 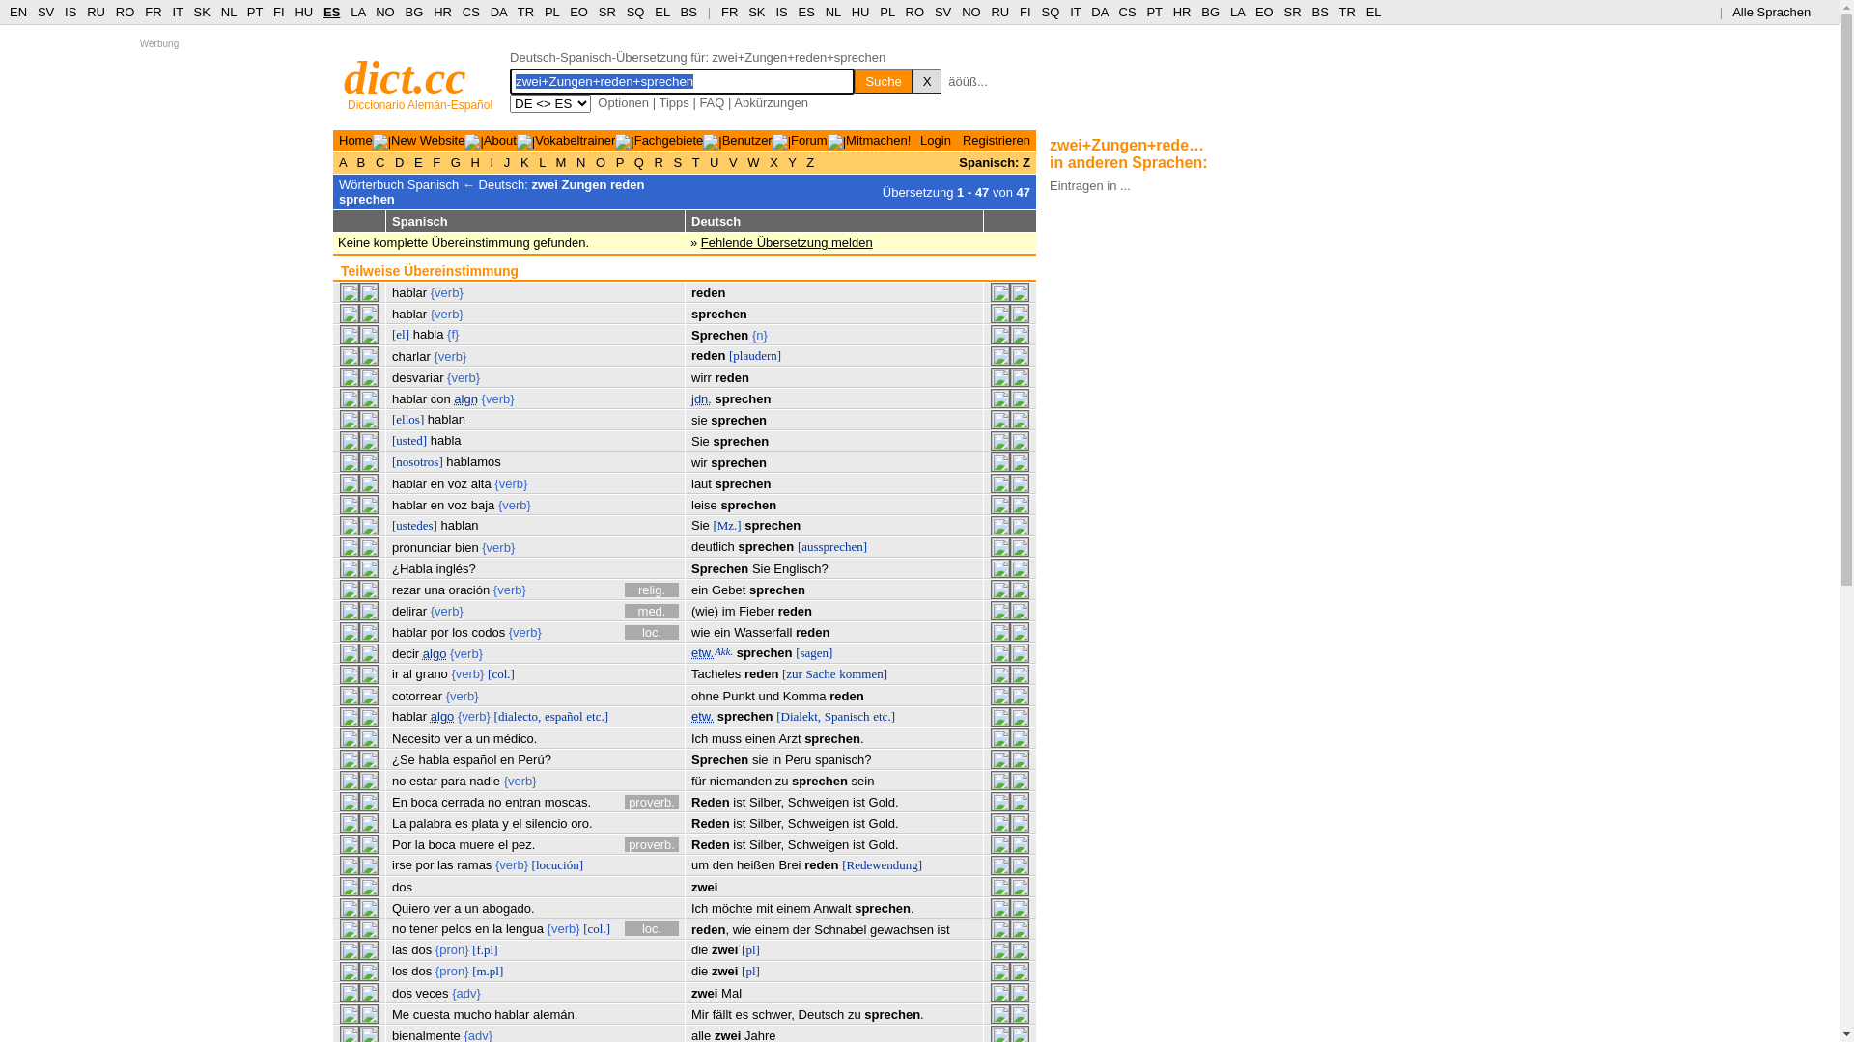 What do you see at coordinates (601, 162) in the screenshot?
I see `O` at bounding box center [601, 162].